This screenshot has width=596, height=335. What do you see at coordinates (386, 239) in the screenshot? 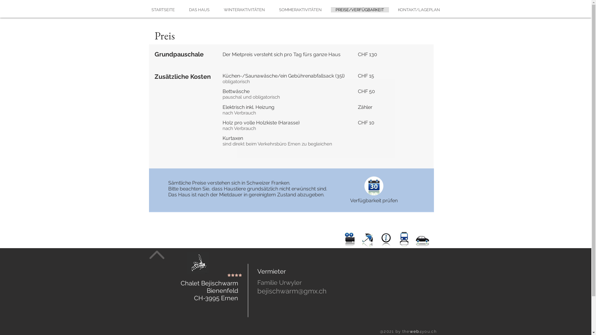
I see `Website Gemeinde Ernen (VS)` at bounding box center [386, 239].